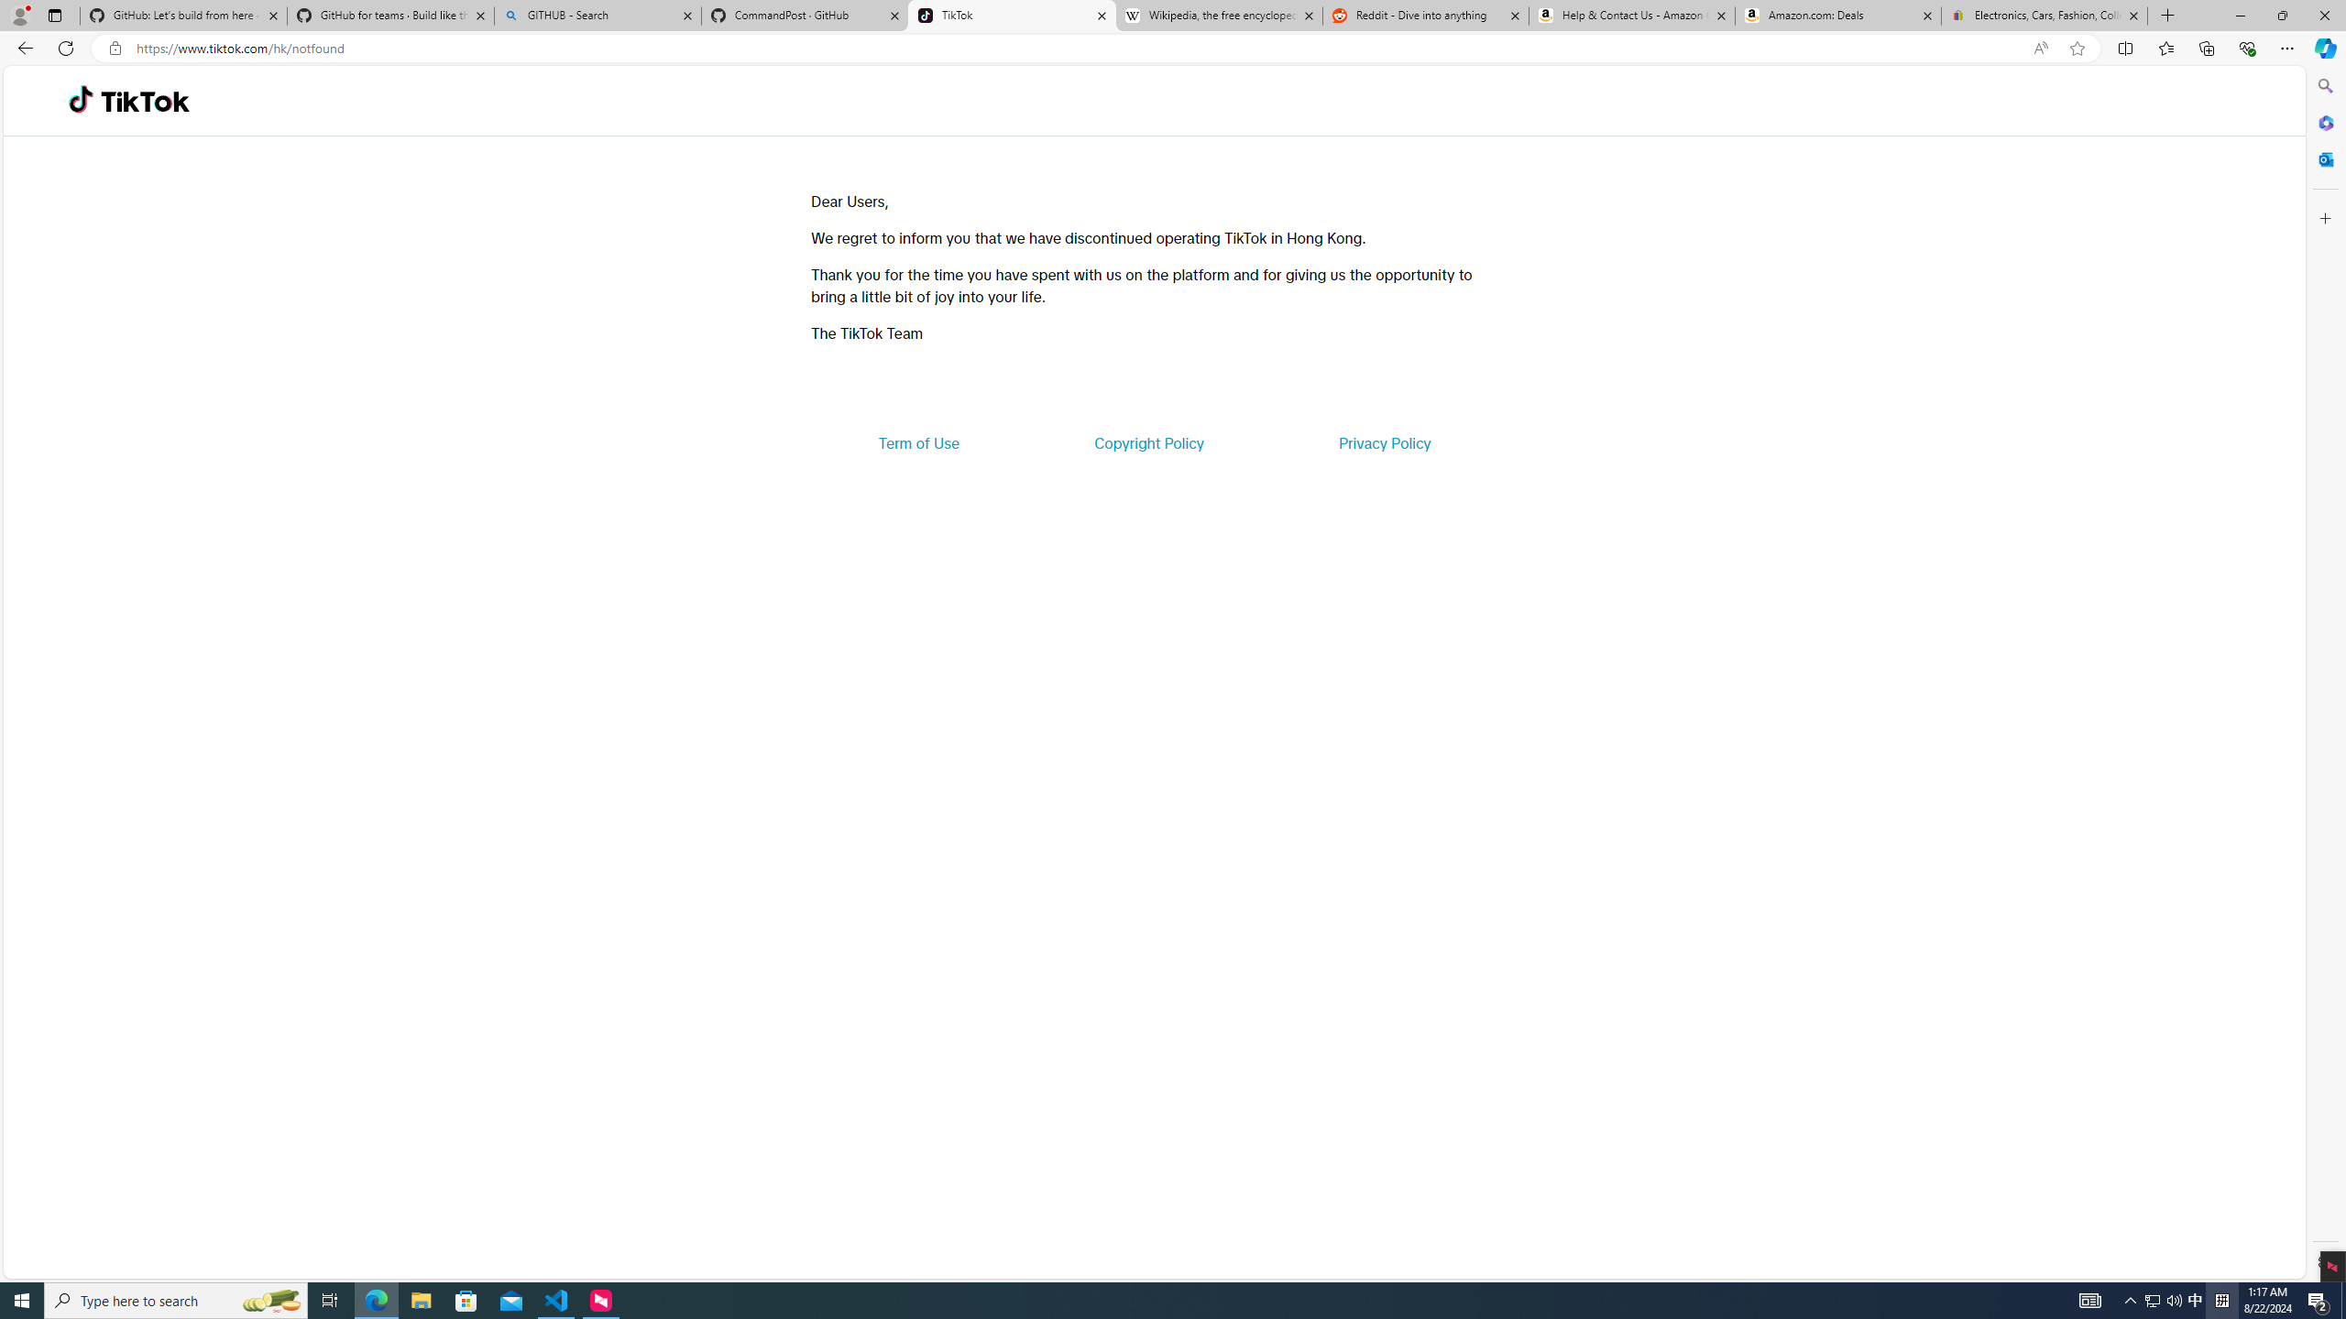 The image size is (2346, 1319). I want to click on Privacy Policy, so click(1384, 443).